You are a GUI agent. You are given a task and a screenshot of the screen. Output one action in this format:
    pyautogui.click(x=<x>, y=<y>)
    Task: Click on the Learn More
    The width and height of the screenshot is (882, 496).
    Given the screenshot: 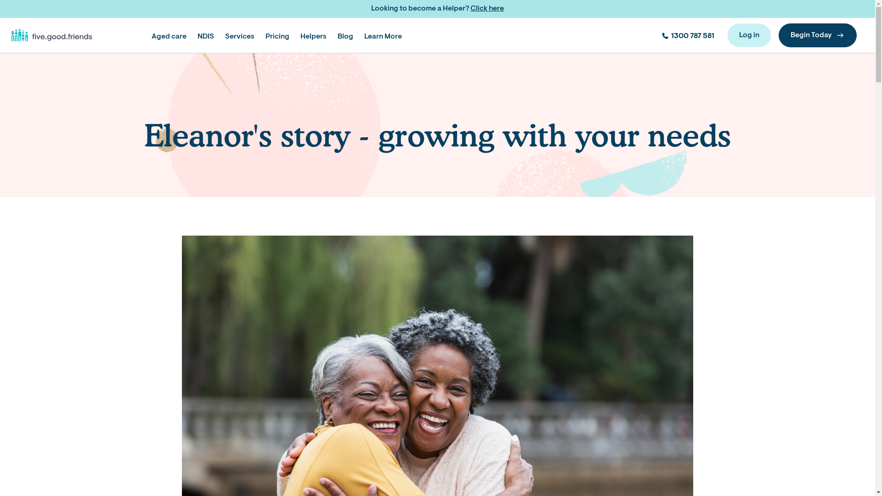 What is the action you would take?
    pyautogui.click(x=383, y=35)
    